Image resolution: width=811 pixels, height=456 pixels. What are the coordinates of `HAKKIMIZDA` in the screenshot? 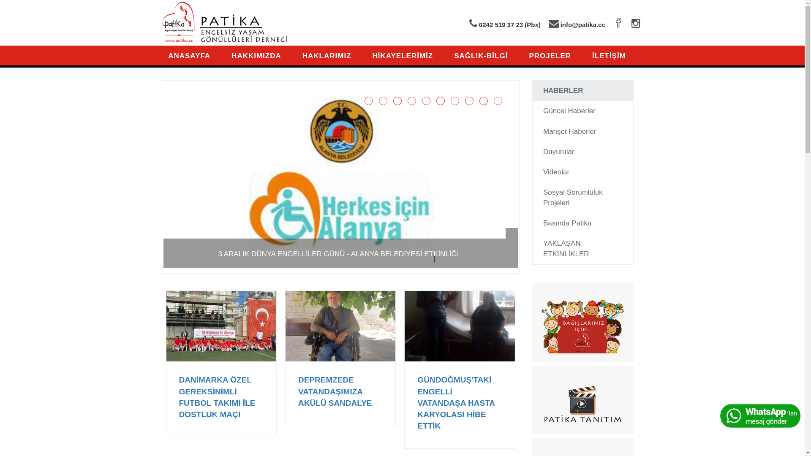 It's located at (256, 56).